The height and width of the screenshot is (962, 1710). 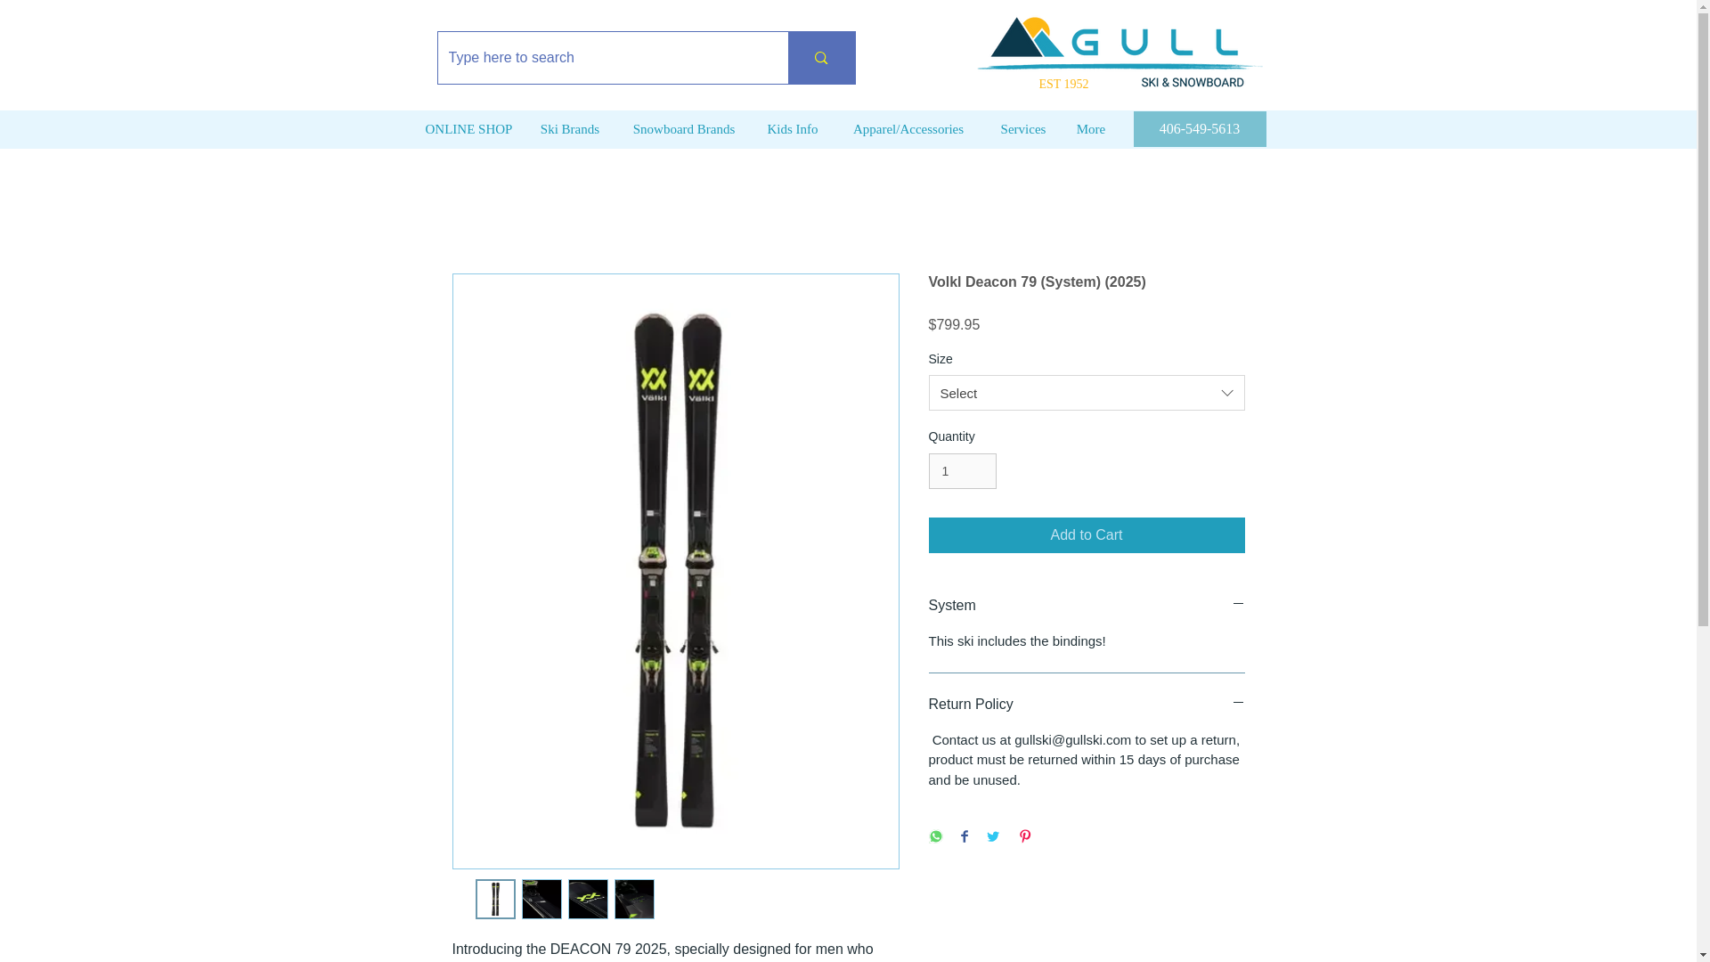 What do you see at coordinates (962, 470) in the screenshot?
I see `1` at bounding box center [962, 470].